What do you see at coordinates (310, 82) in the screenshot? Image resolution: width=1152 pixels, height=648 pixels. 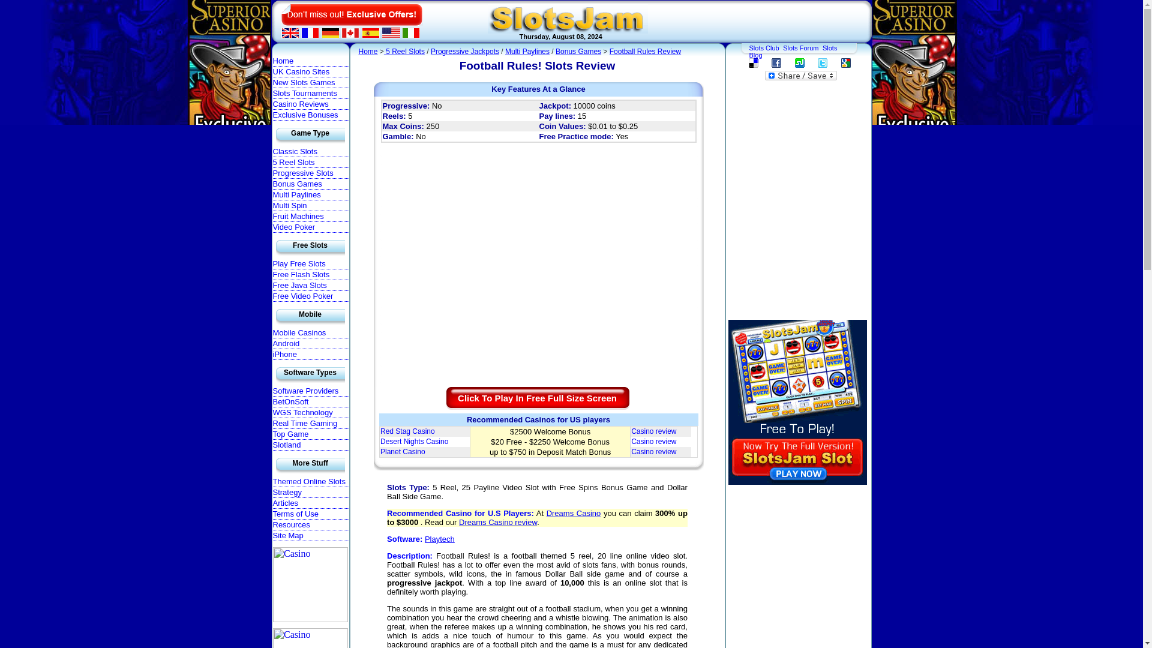 I see `New Slots Games` at bounding box center [310, 82].